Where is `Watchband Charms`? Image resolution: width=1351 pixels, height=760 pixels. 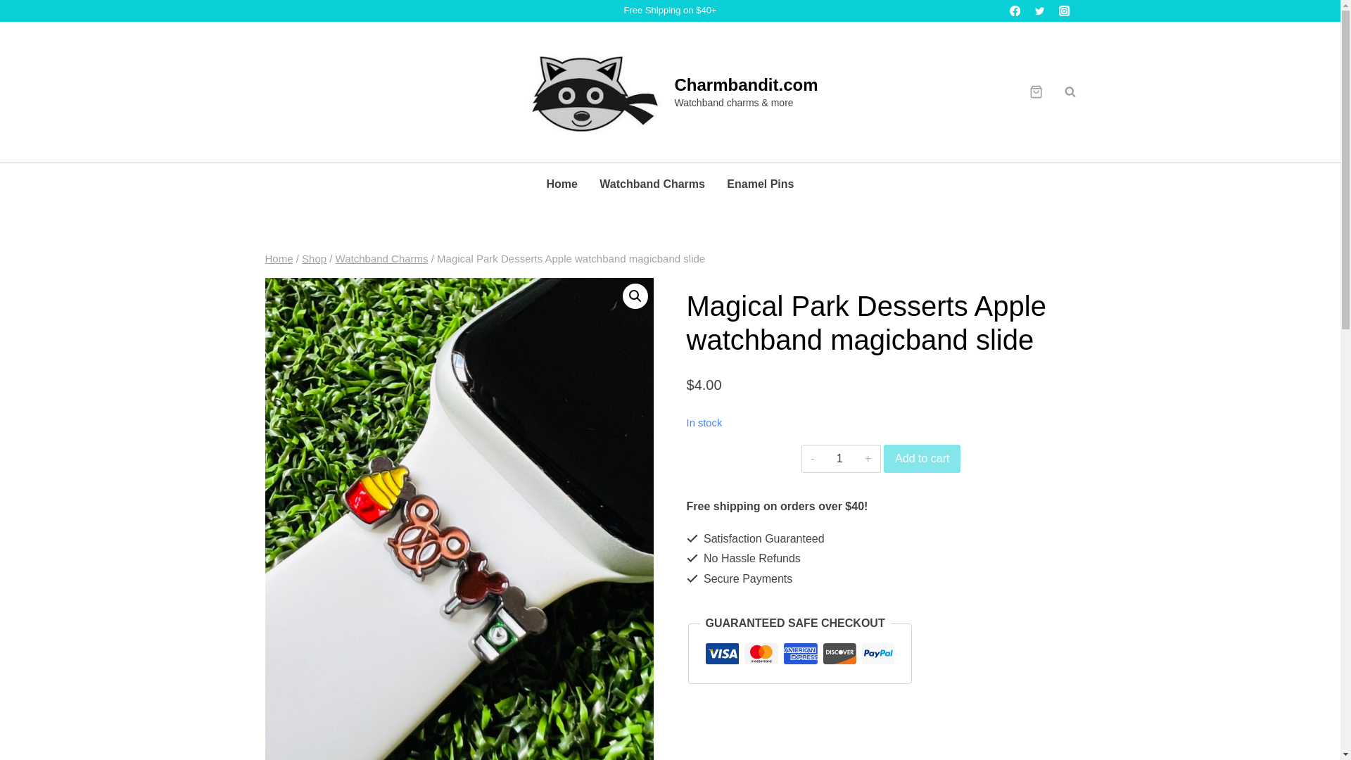 Watchband Charms is located at coordinates (381, 258).